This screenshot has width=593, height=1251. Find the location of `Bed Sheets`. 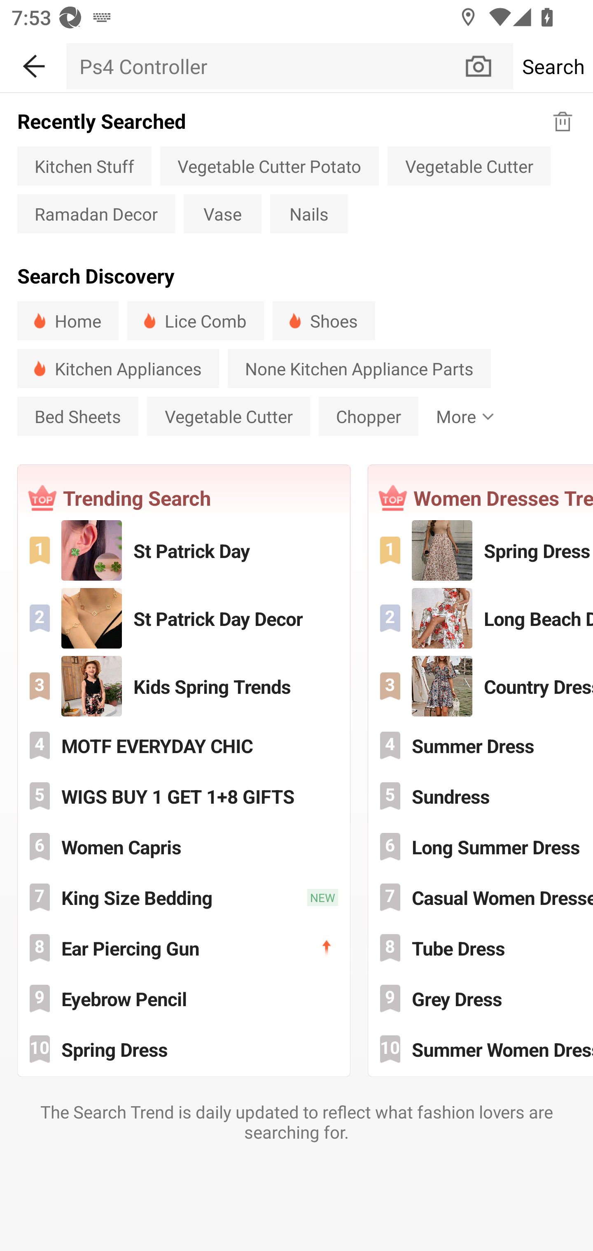

Bed Sheets is located at coordinates (77, 416).